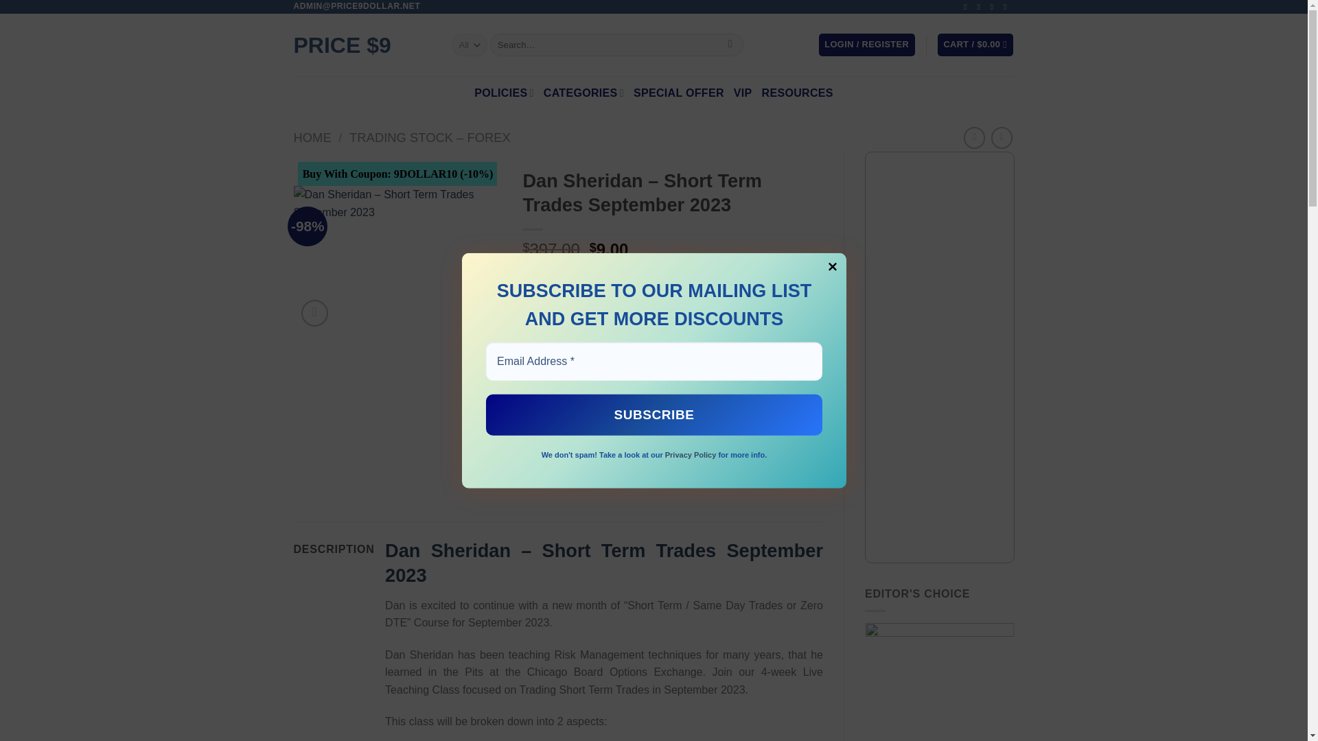 The width and height of the screenshot is (1318, 741). I want to click on SPECIAL OFFER, so click(678, 93).